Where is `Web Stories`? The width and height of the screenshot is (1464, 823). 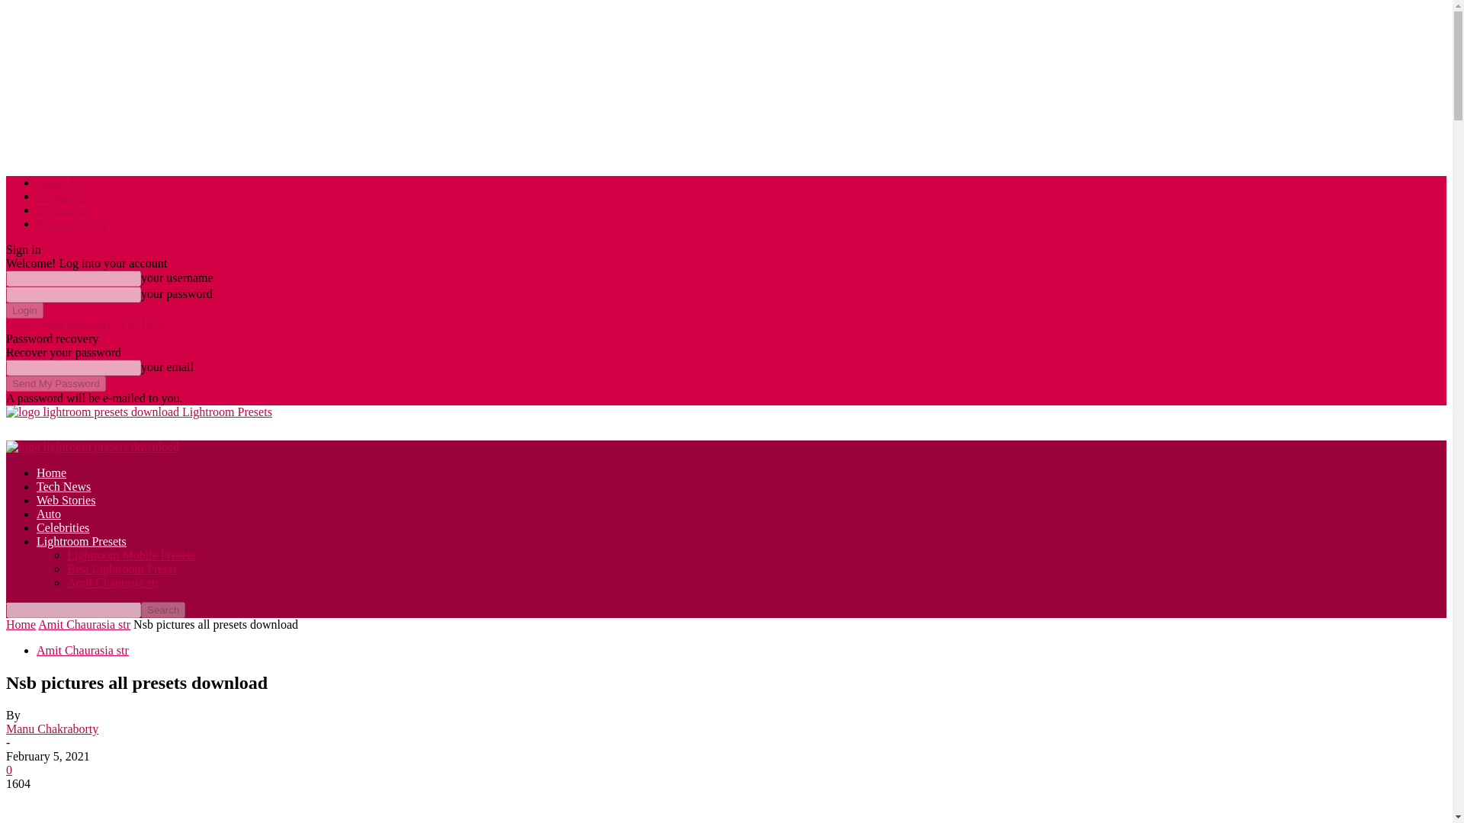 Web Stories is located at coordinates (66, 500).